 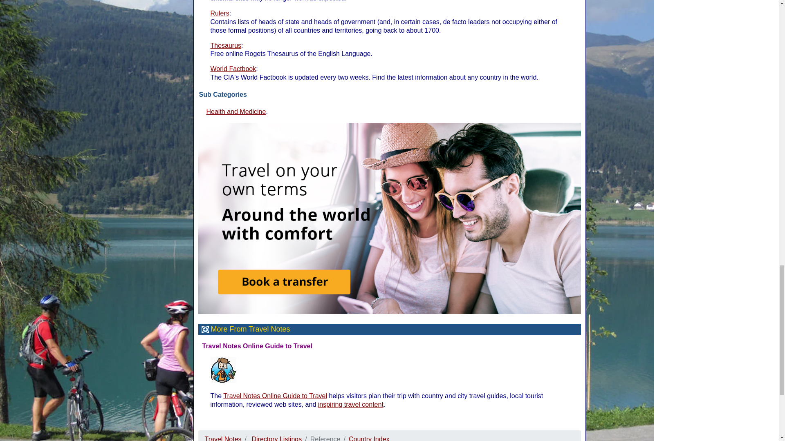 I want to click on Country Index, so click(x=369, y=439).